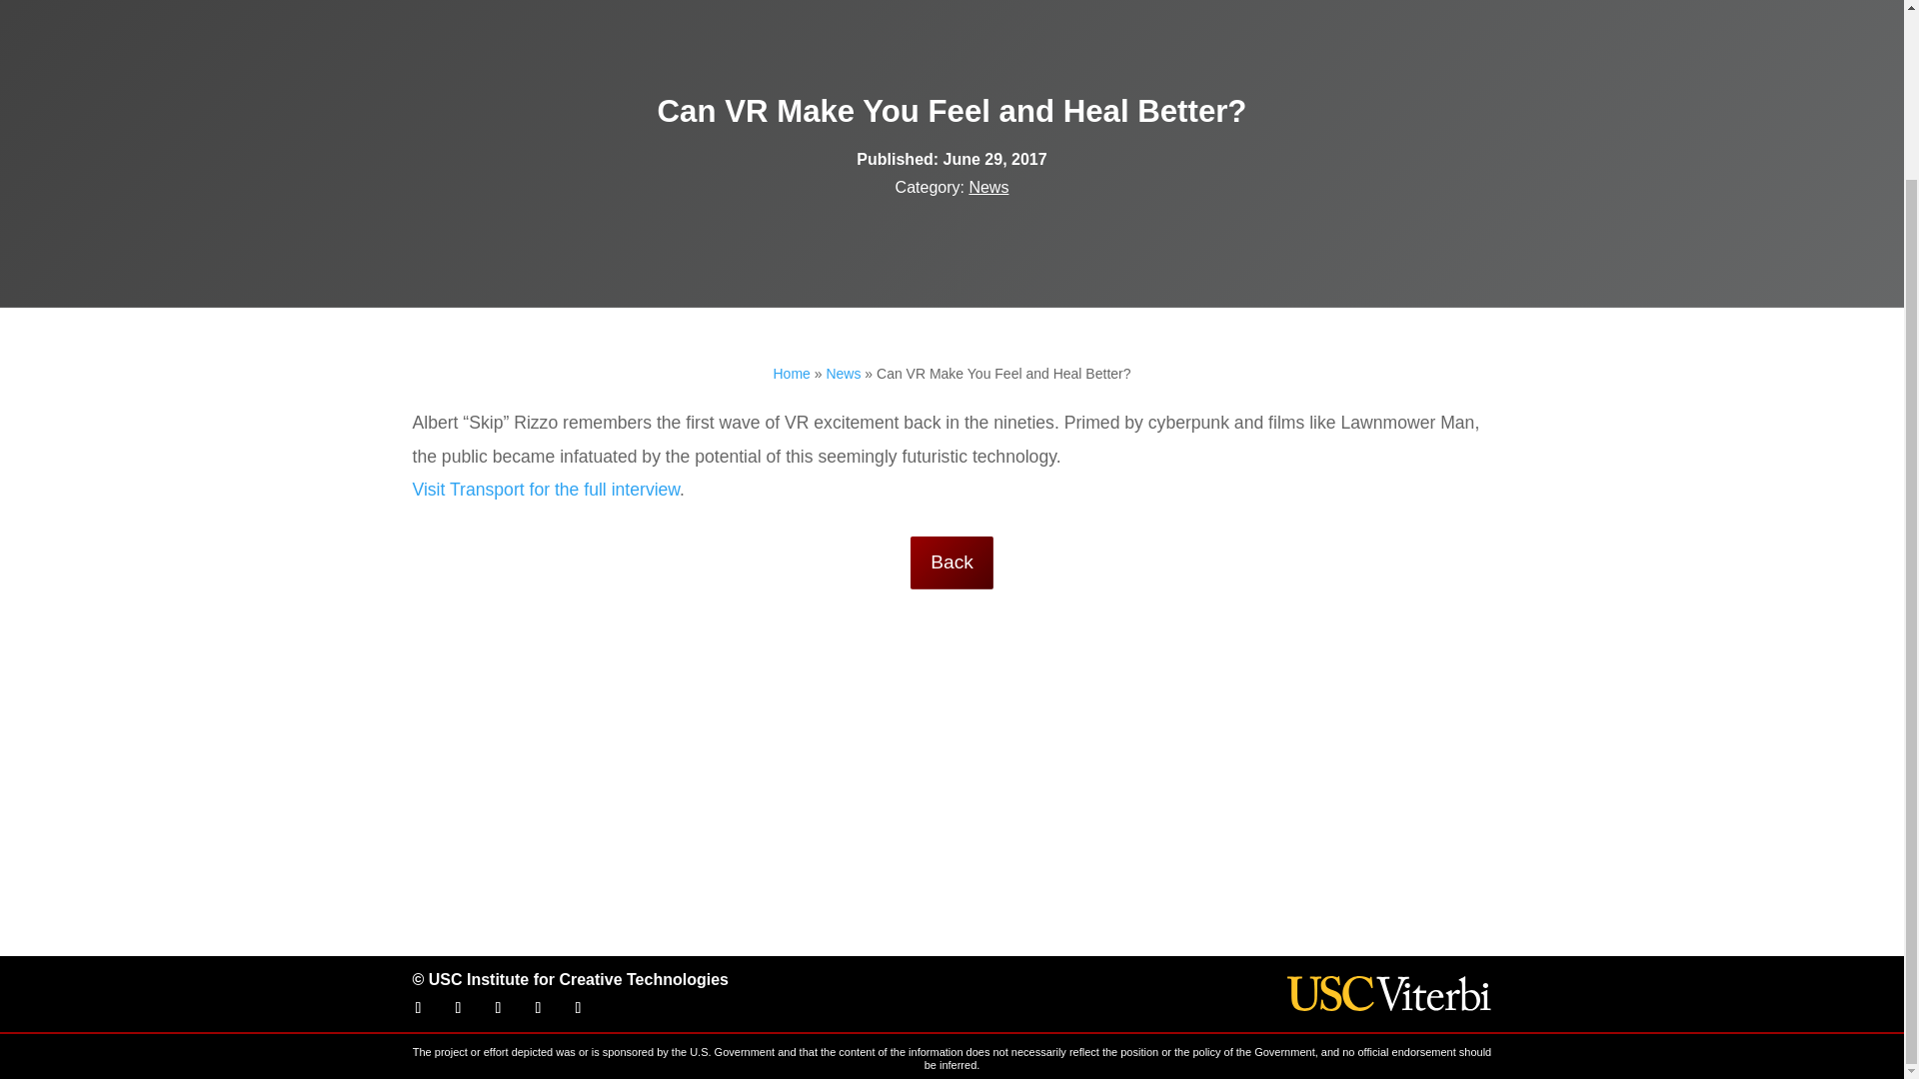  I want to click on viterbi-logo, so click(1389, 993).